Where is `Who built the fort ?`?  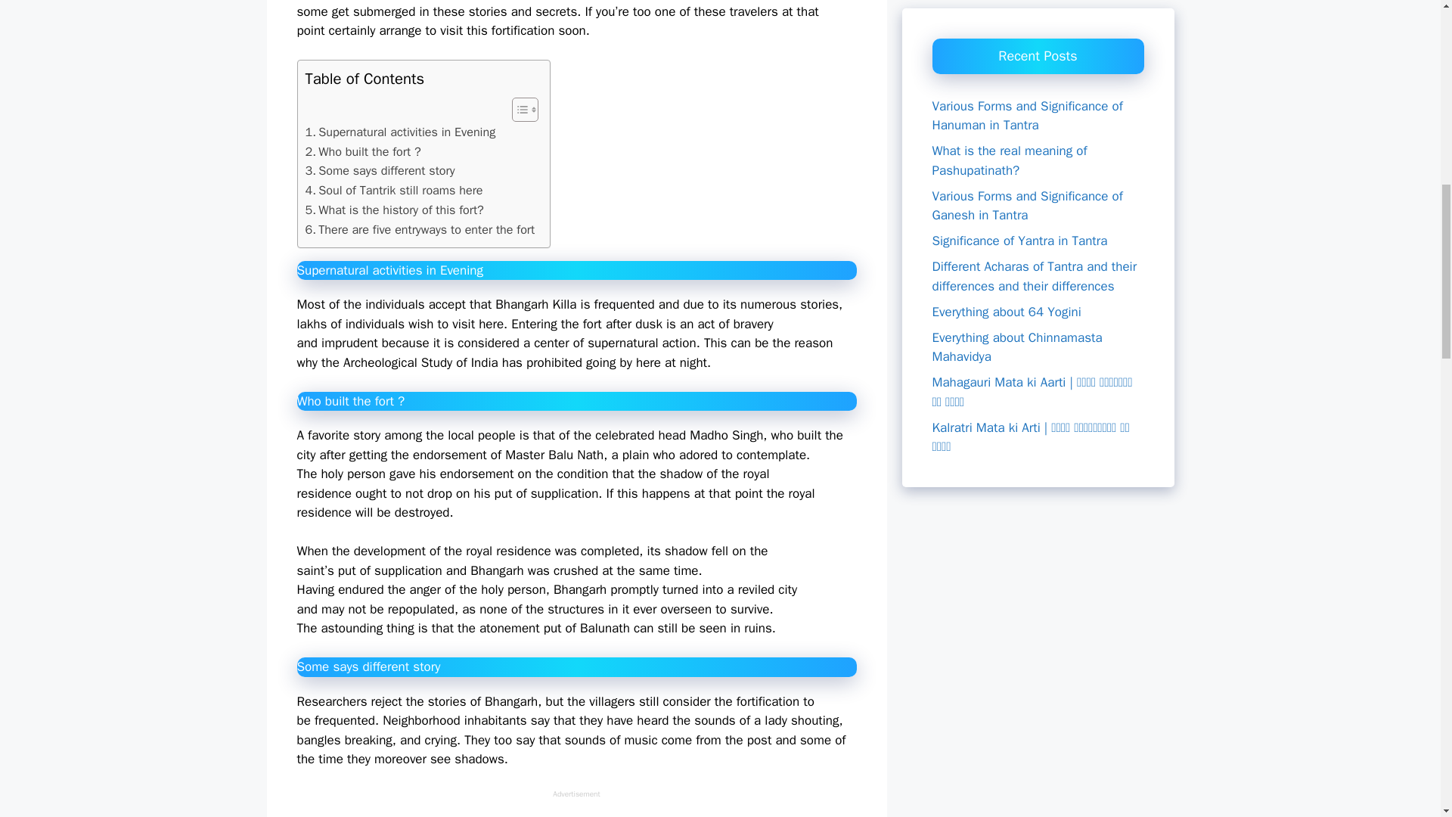 Who built the fort ? is located at coordinates (363, 151).